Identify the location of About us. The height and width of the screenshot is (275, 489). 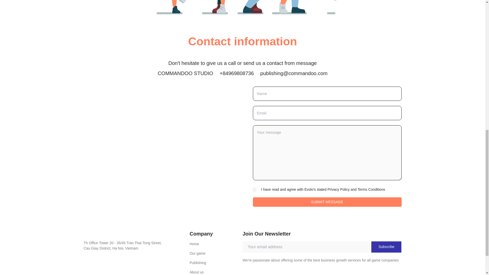
(216, 272).